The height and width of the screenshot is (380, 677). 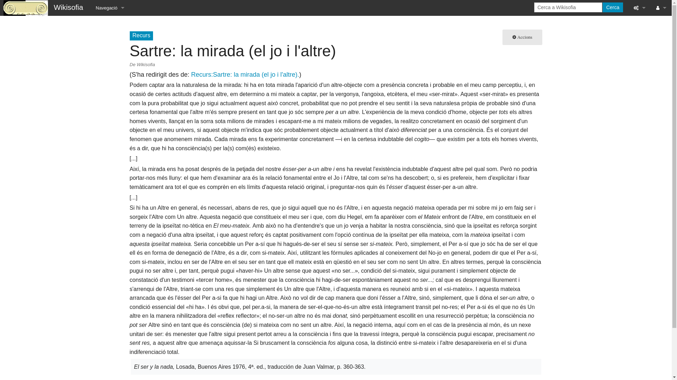 What do you see at coordinates (640, 134) in the screenshot?
I see `Canvis recents` at bounding box center [640, 134].